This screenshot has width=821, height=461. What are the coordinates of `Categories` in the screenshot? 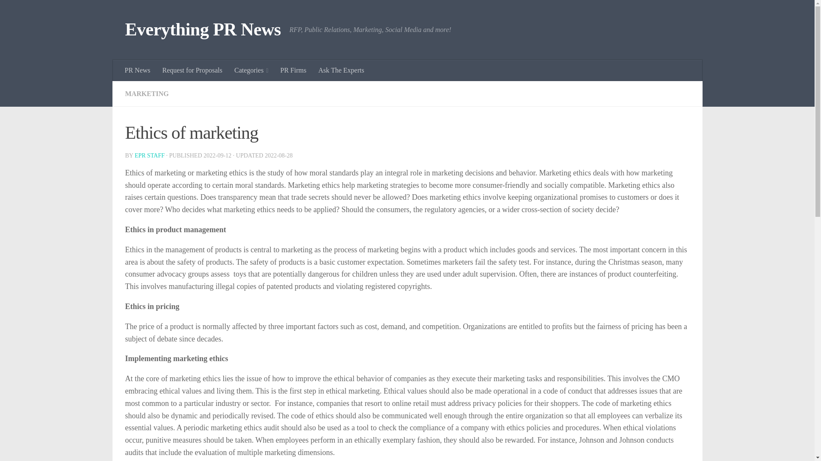 It's located at (251, 70).